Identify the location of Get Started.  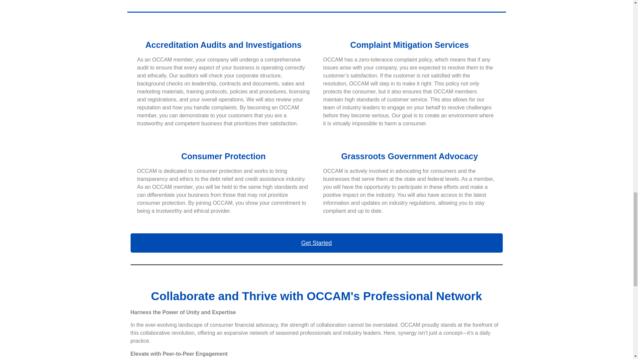
(316, 243).